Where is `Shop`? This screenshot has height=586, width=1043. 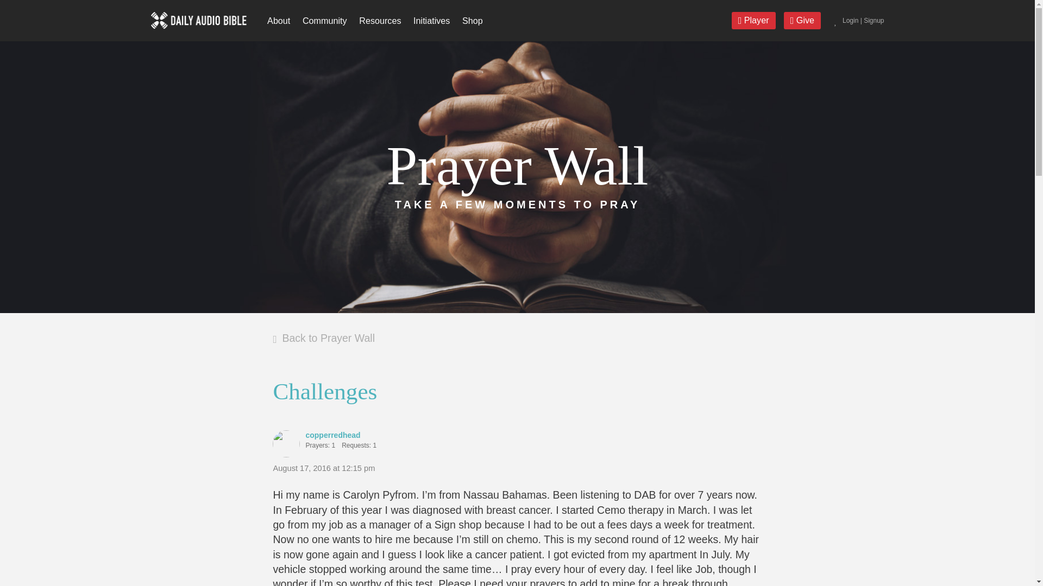 Shop is located at coordinates (473, 21).